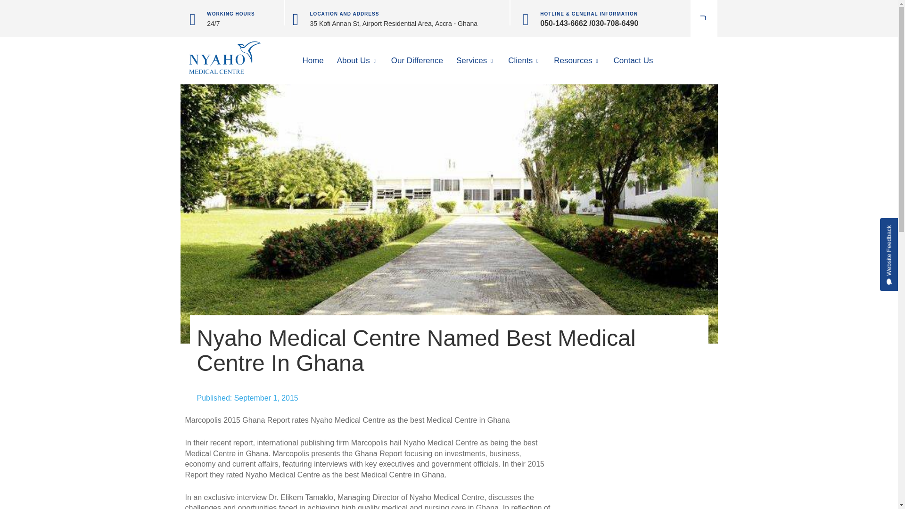 The height and width of the screenshot is (509, 905). What do you see at coordinates (357, 60) in the screenshot?
I see `About Us` at bounding box center [357, 60].